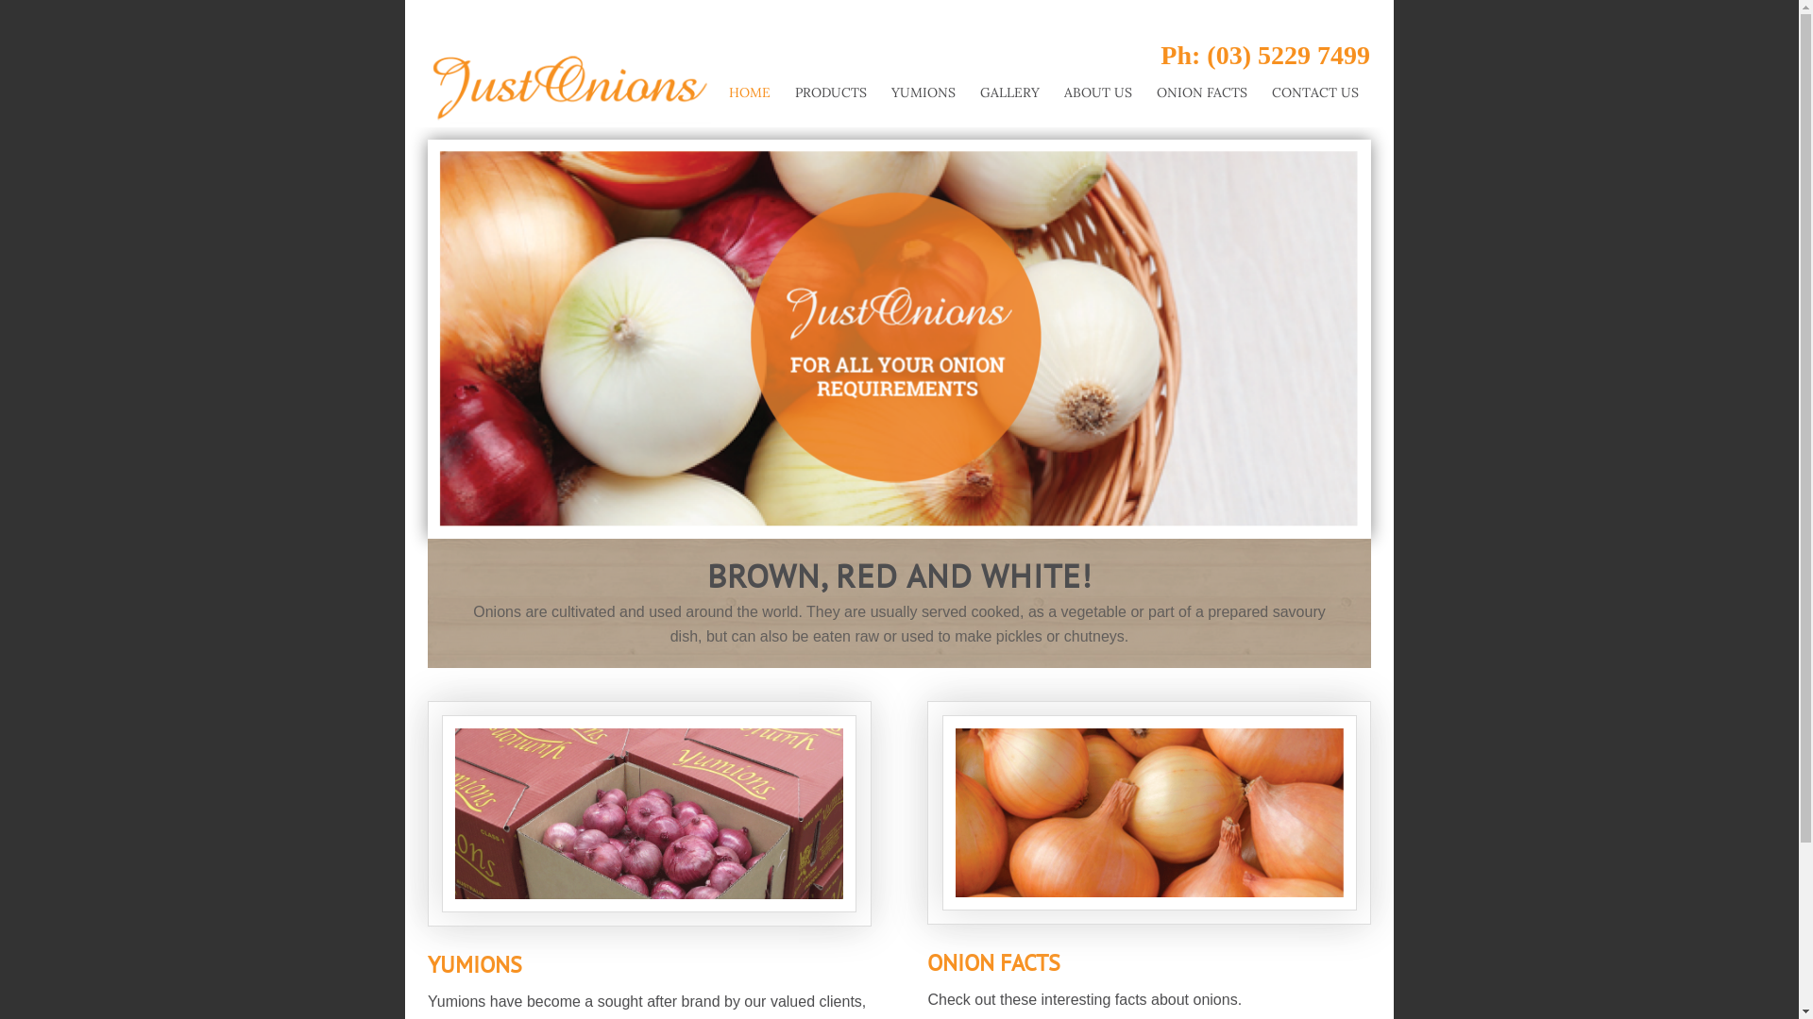 The width and height of the screenshot is (1813, 1019). I want to click on ONION FACTS, so click(1202, 83).